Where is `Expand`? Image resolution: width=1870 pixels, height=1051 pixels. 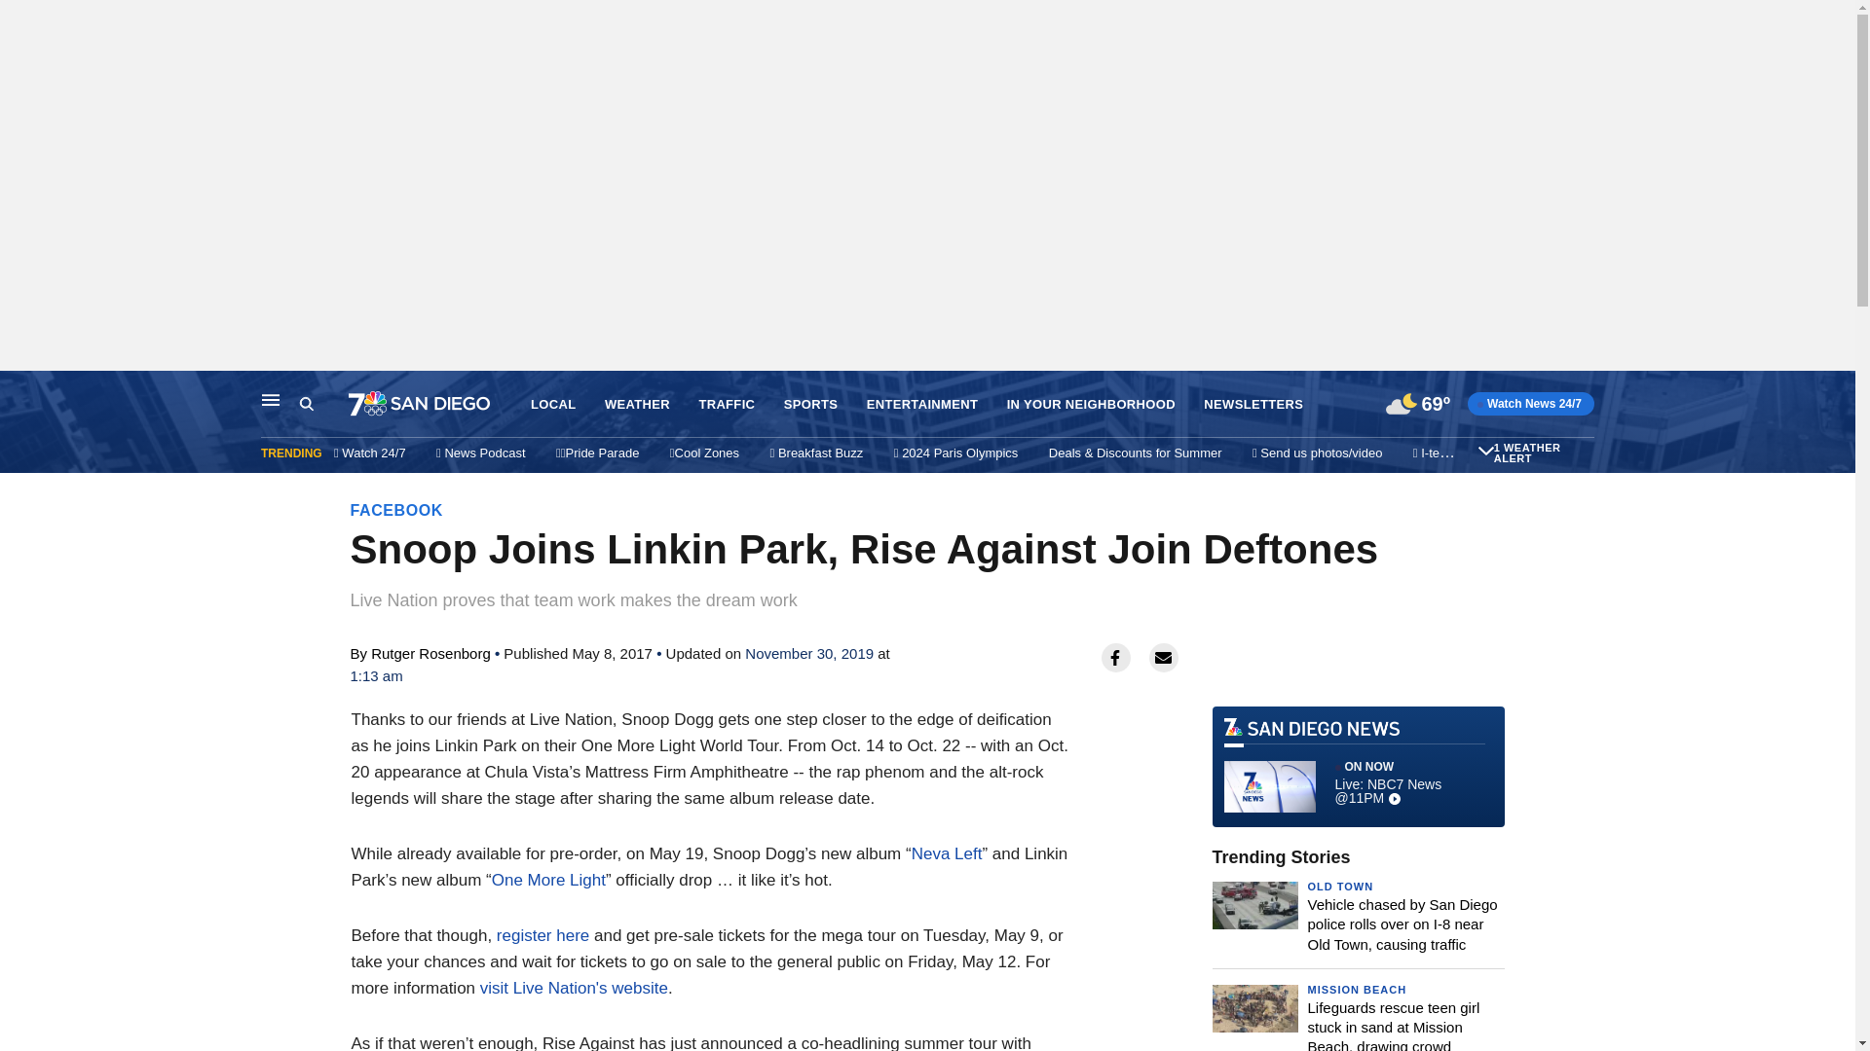
Expand is located at coordinates (1486, 450).